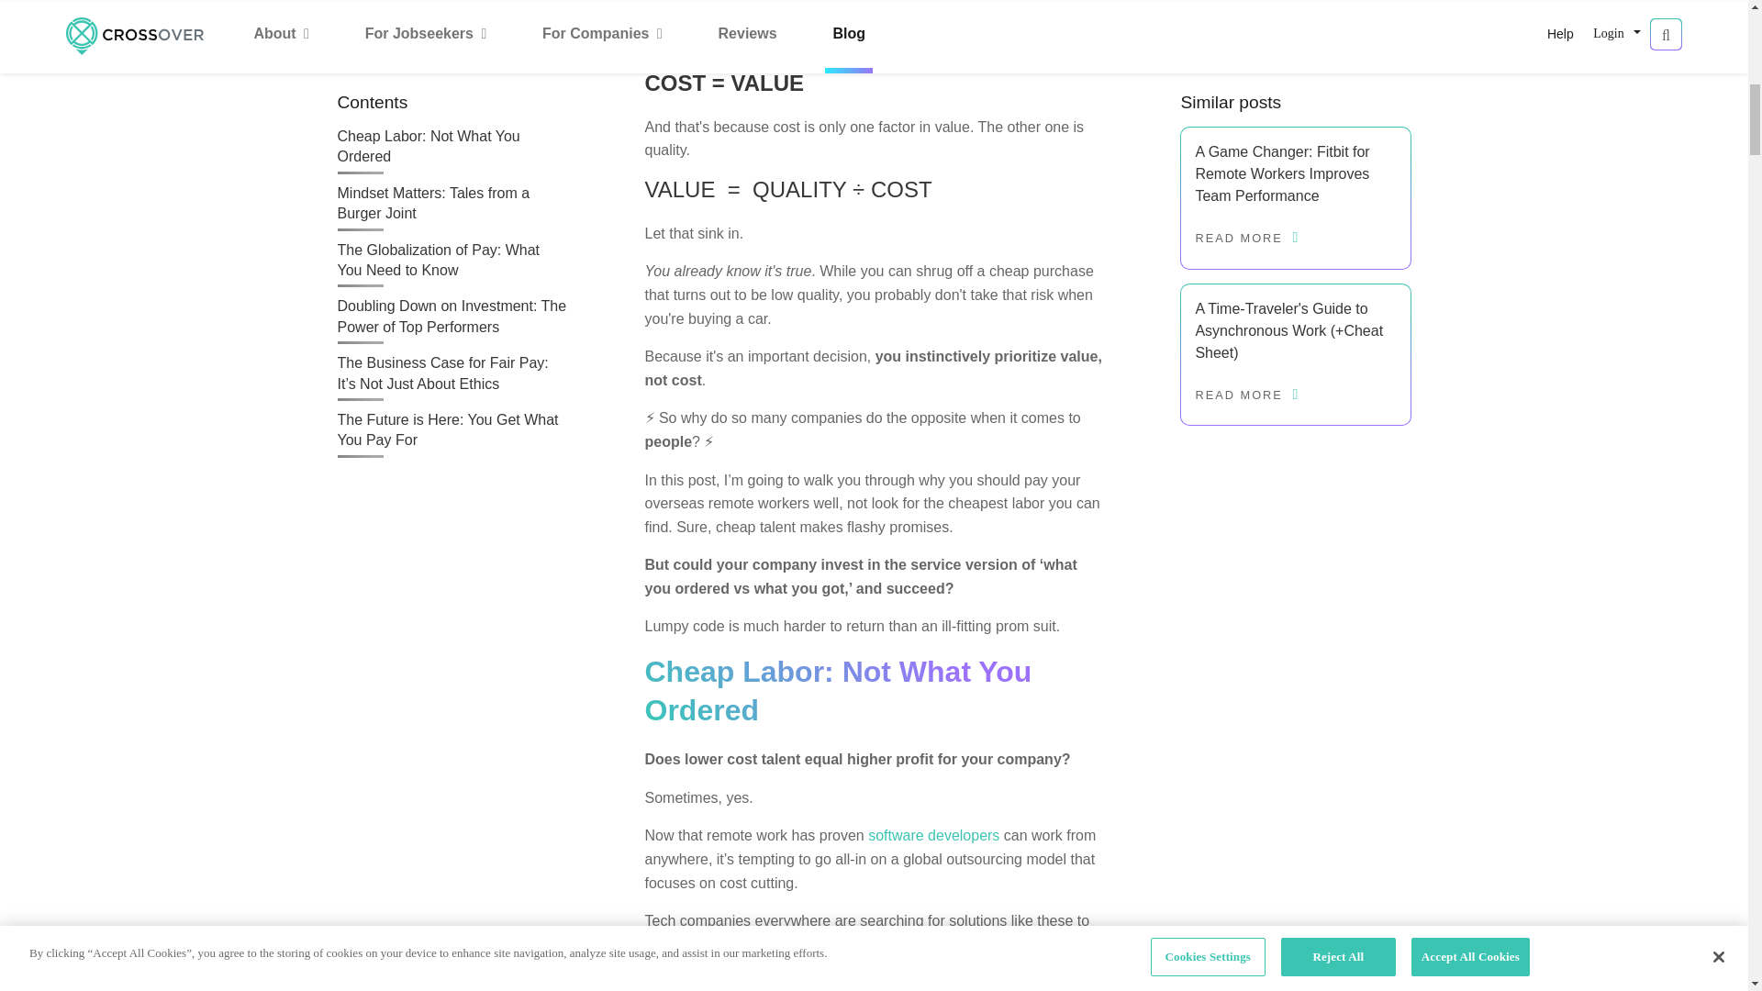 The width and height of the screenshot is (1762, 991). Describe the element at coordinates (933, 835) in the screenshot. I see `software developers` at that location.